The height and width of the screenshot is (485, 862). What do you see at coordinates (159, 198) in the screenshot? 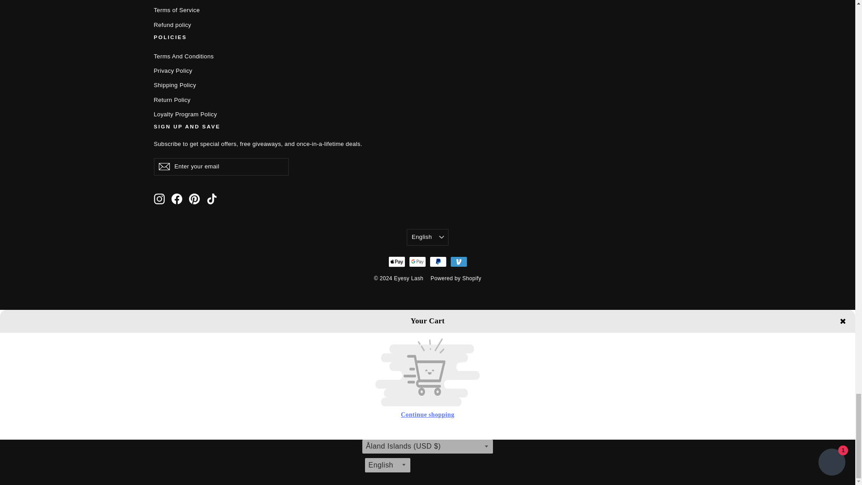
I see `Eyesy Lash on Instagram` at bounding box center [159, 198].